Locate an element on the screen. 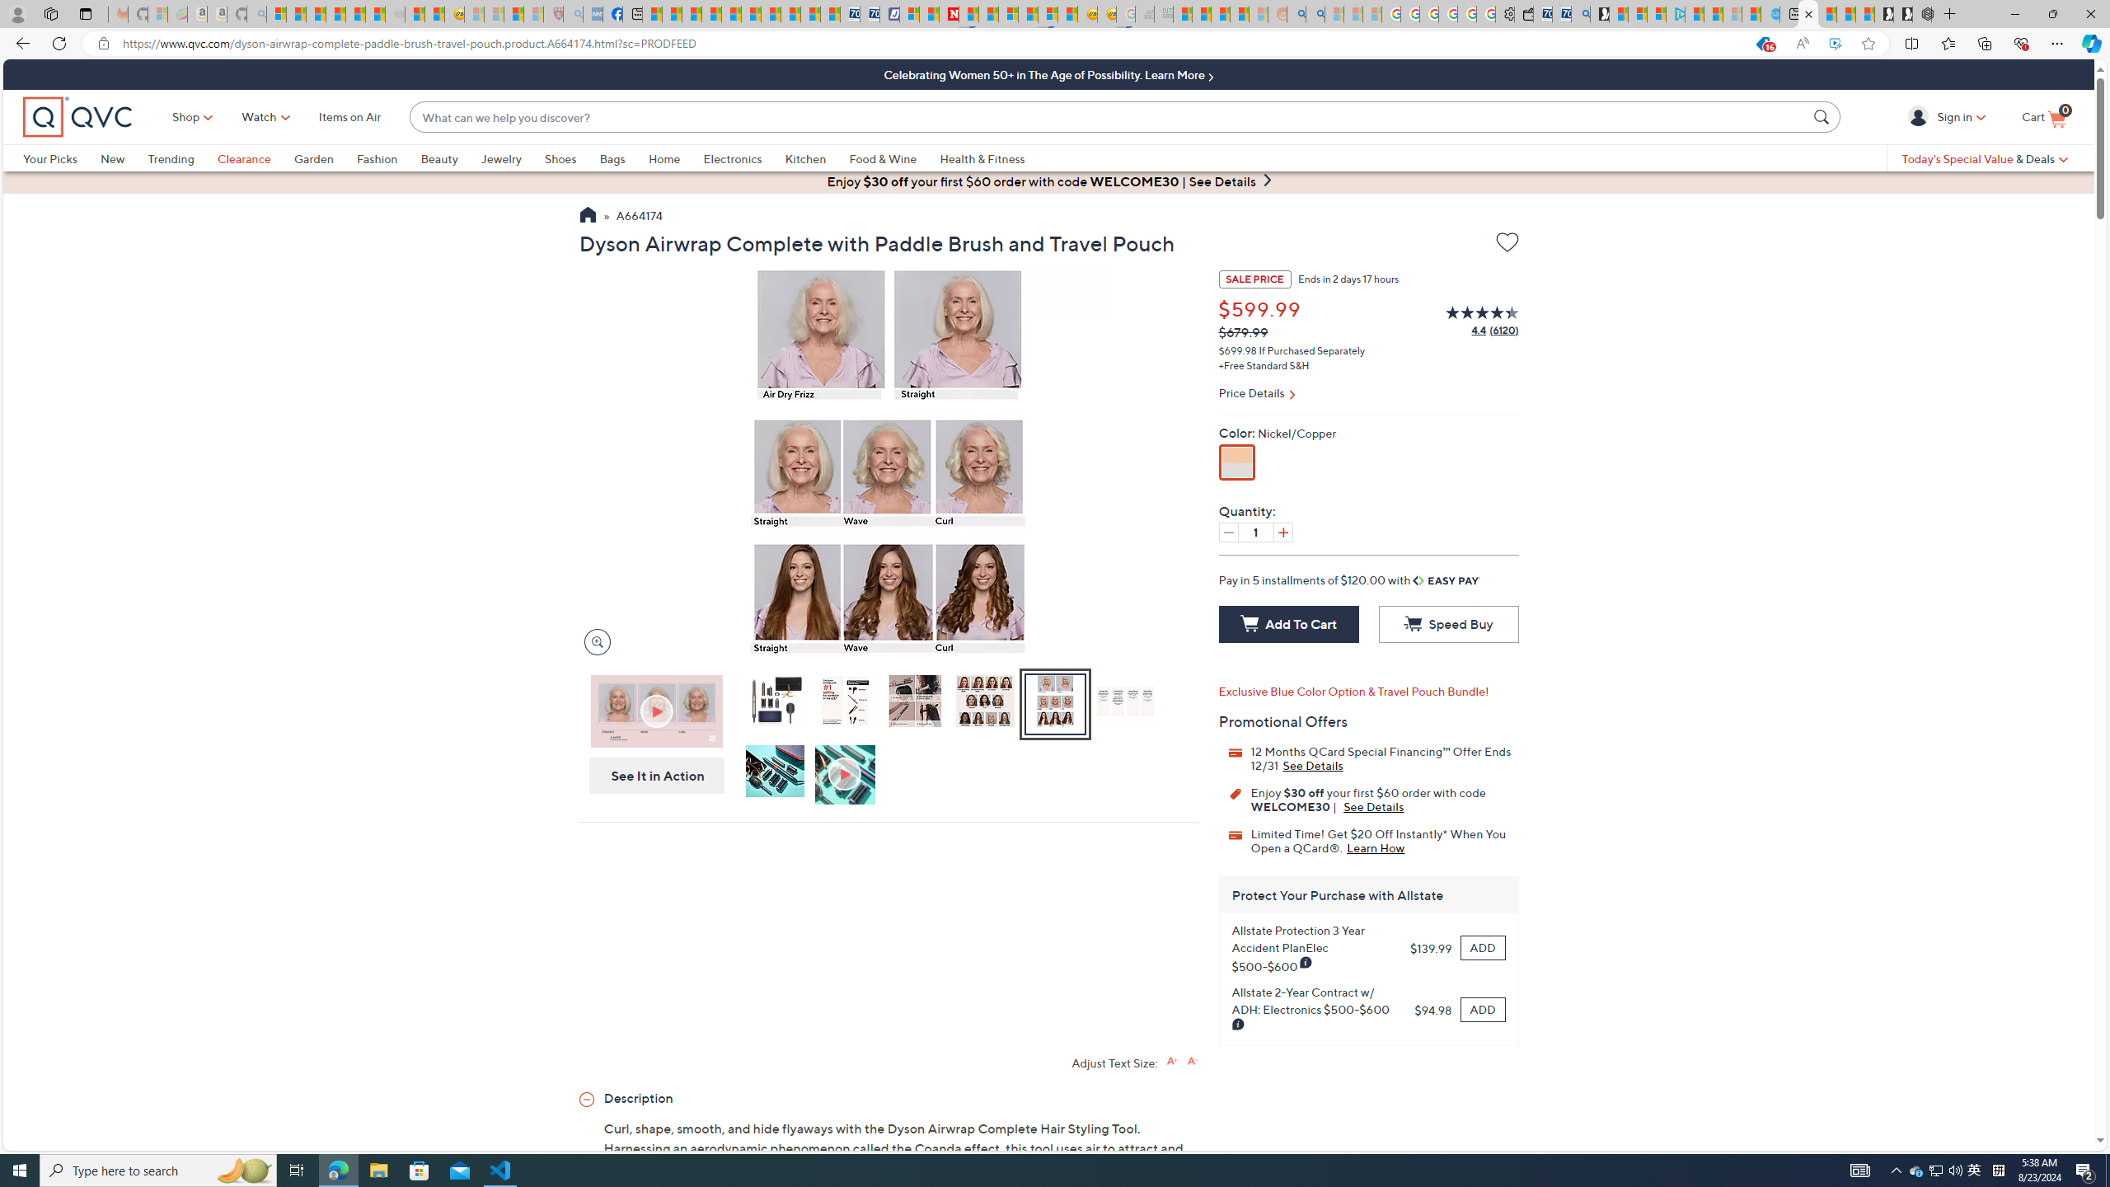  Clearance is located at coordinates (255, 158).